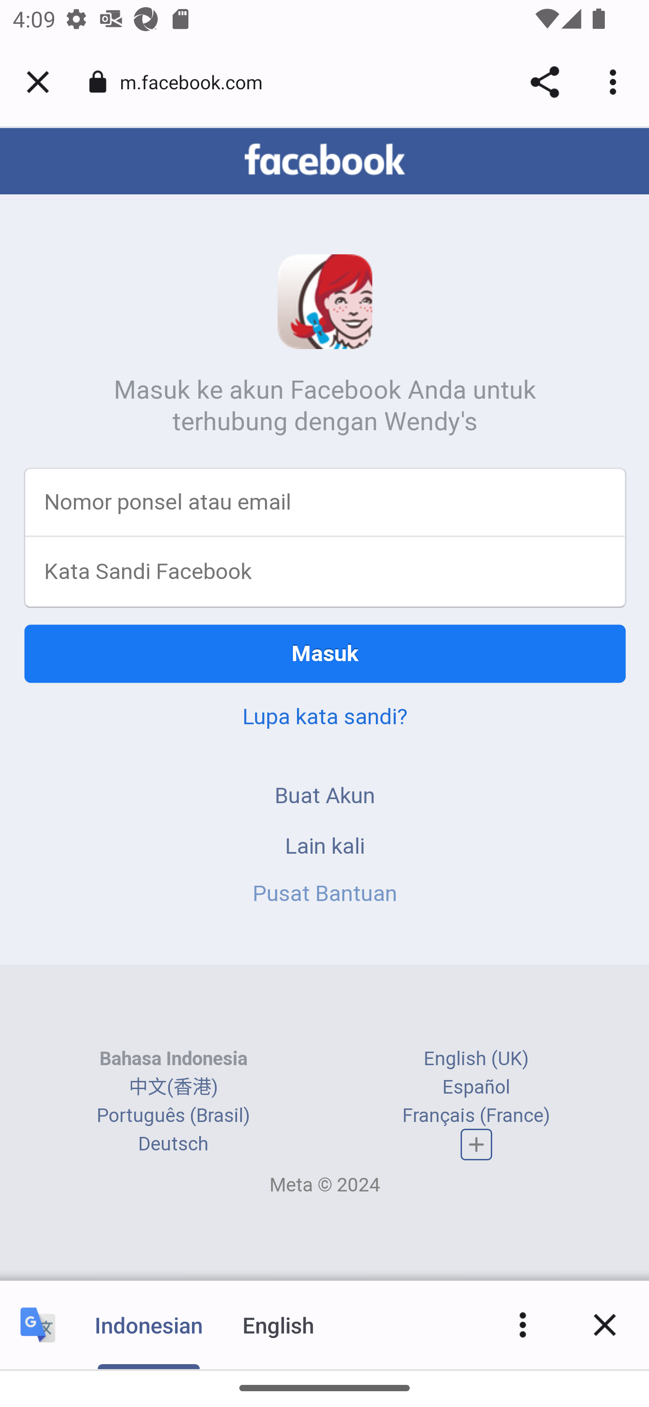 This screenshot has height=1407, width=649. I want to click on English (UK), so click(476, 1060).